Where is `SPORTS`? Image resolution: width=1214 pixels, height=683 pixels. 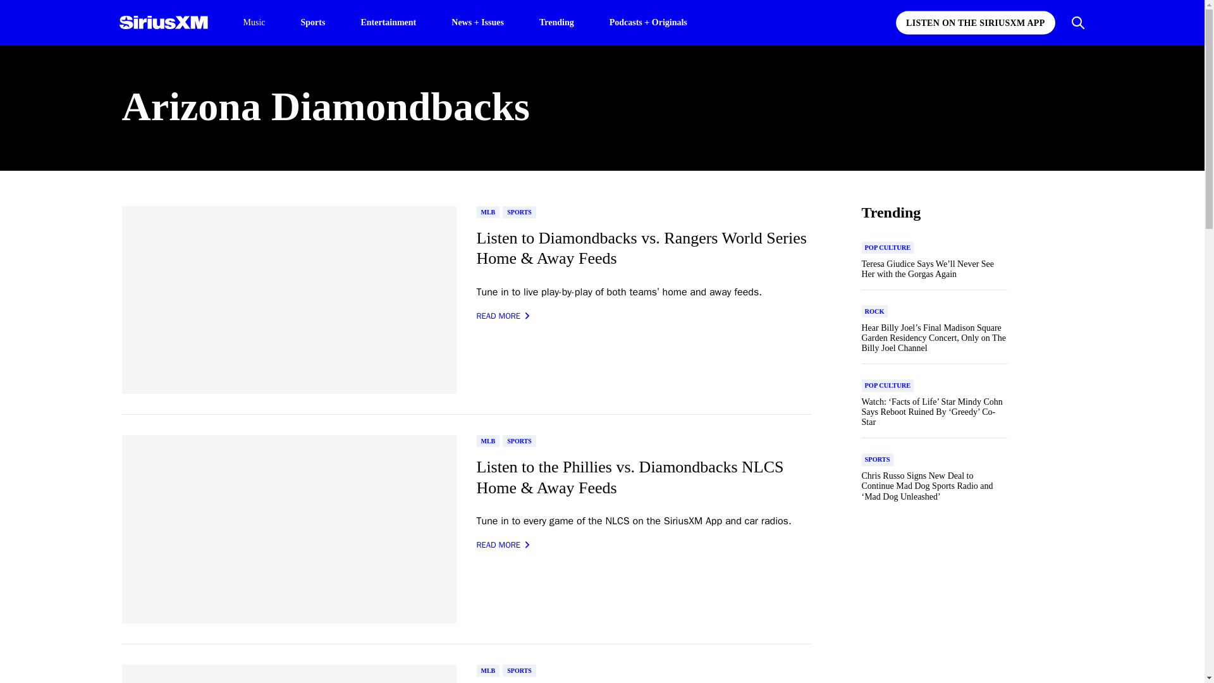 SPORTS is located at coordinates (519, 212).